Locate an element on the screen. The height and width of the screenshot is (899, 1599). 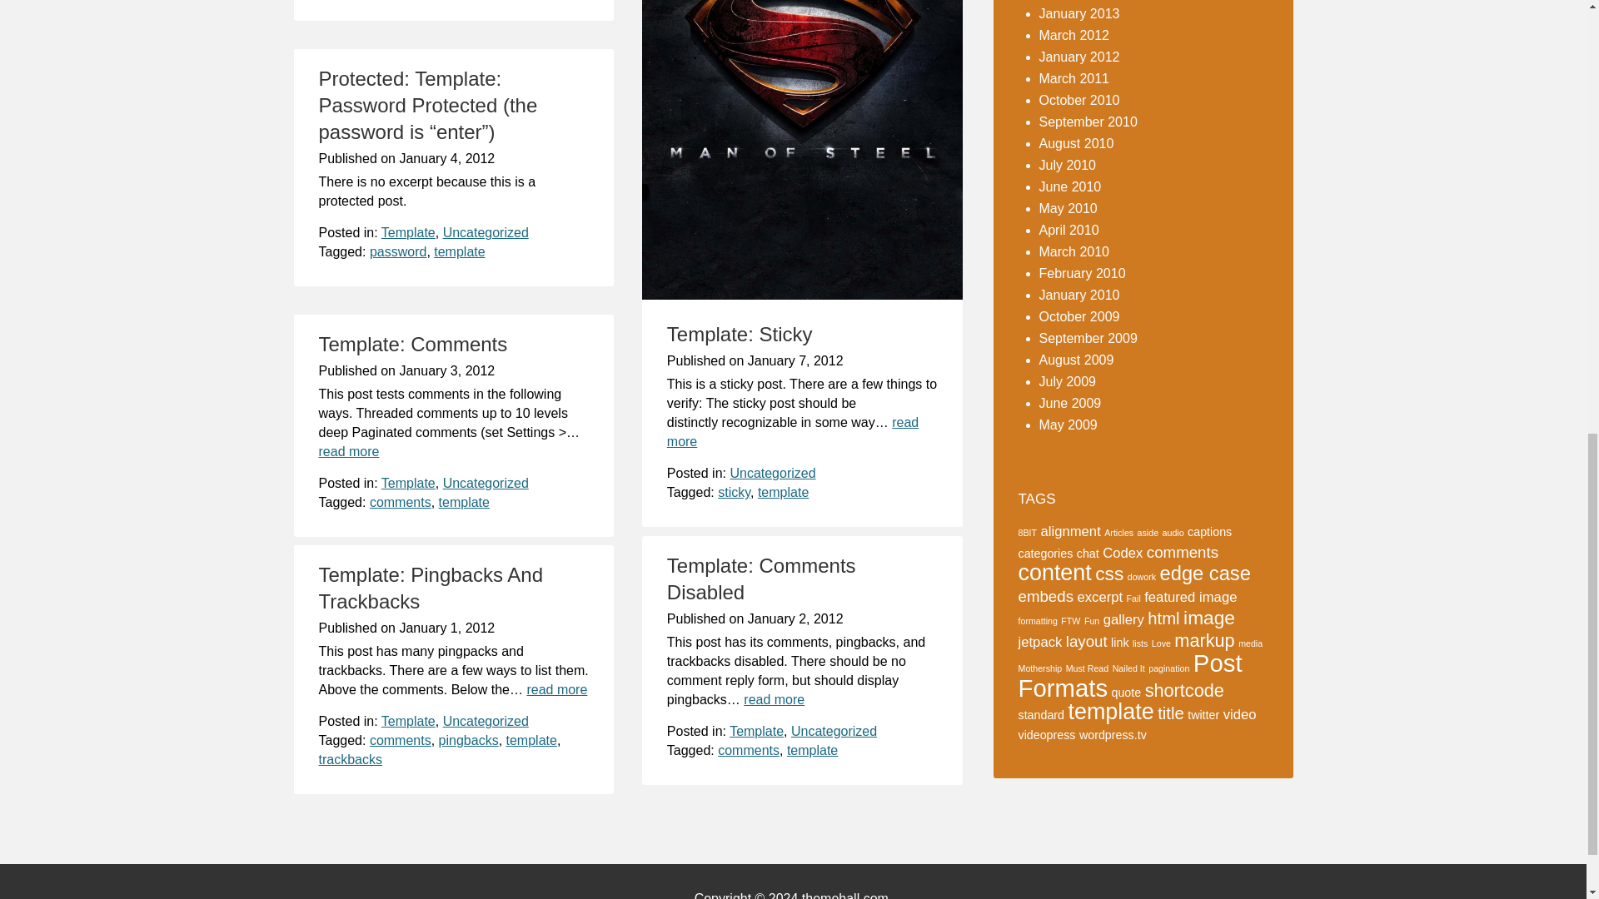
comments is located at coordinates (749, 751).